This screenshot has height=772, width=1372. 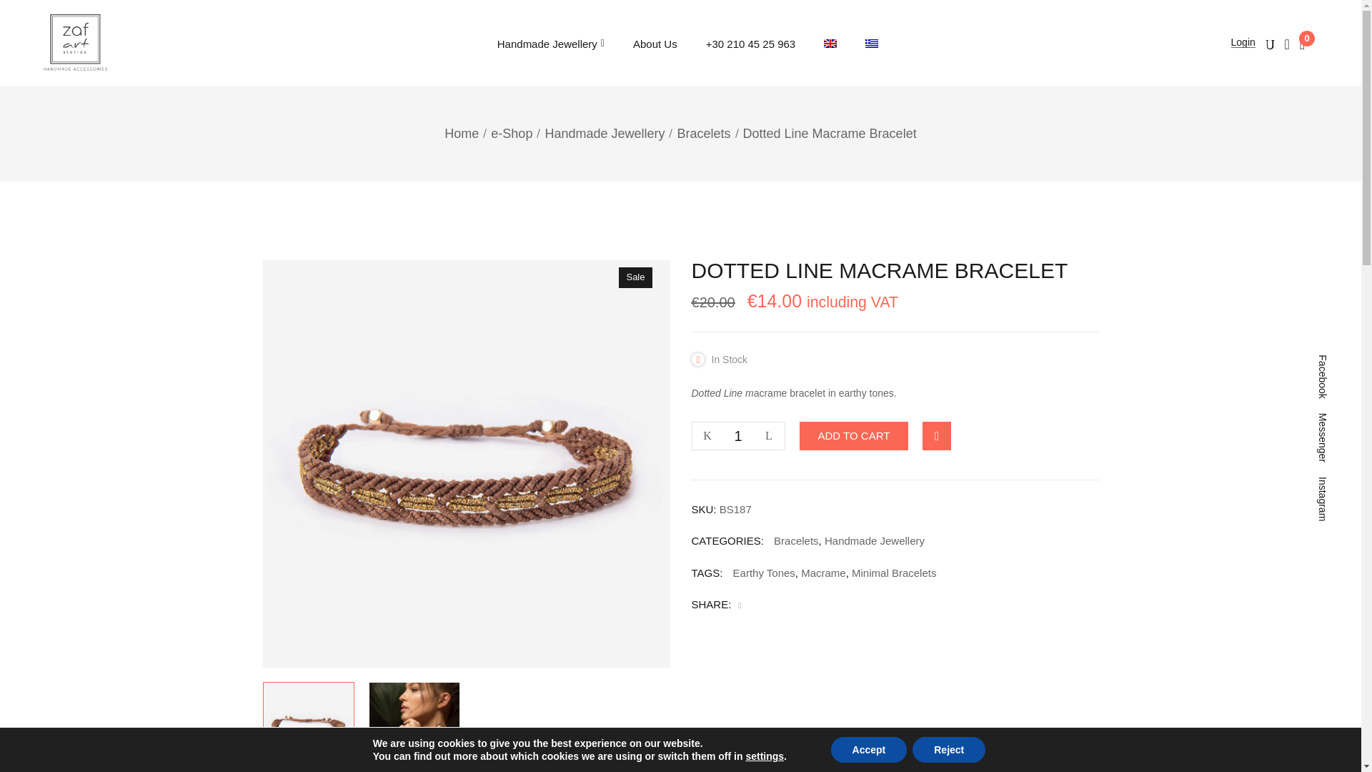 What do you see at coordinates (703, 133) in the screenshot?
I see `Bracelets` at bounding box center [703, 133].